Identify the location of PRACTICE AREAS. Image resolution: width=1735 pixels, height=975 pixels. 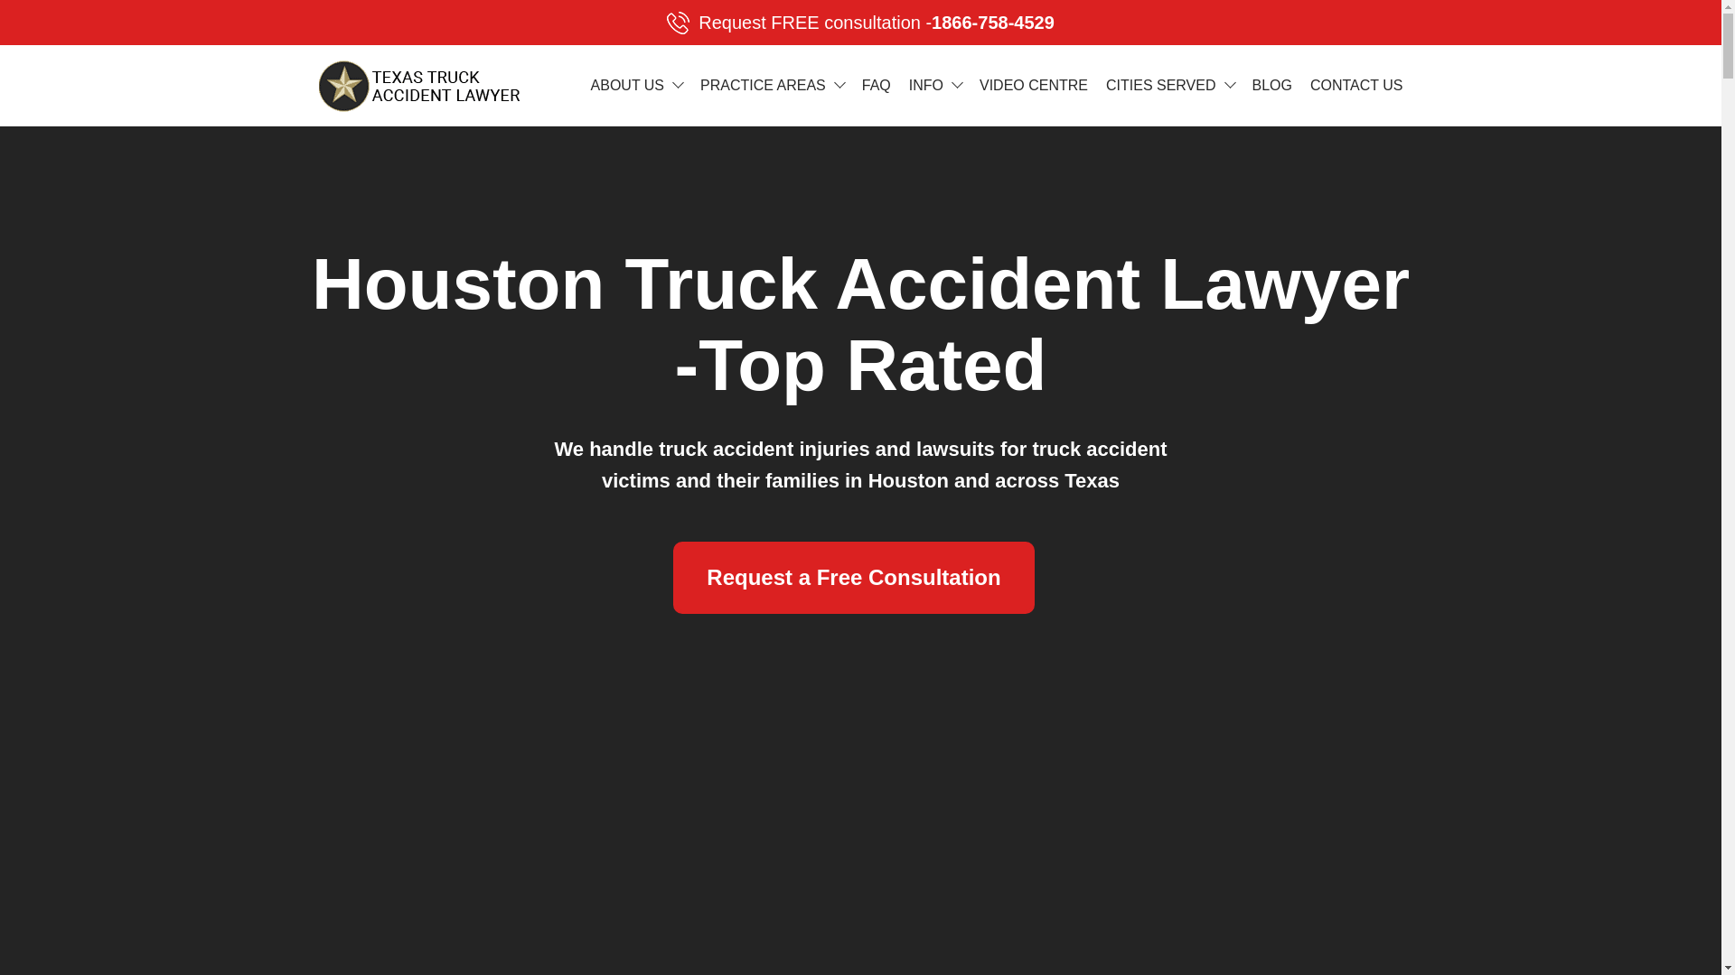
(763, 85).